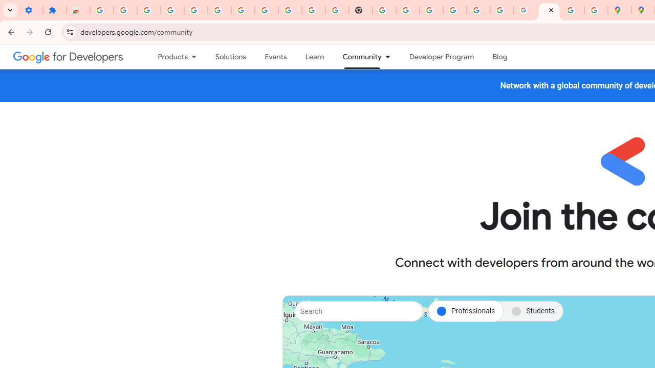  Describe the element at coordinates (48, 32) in the screenshot. I see `Reload` at that location.